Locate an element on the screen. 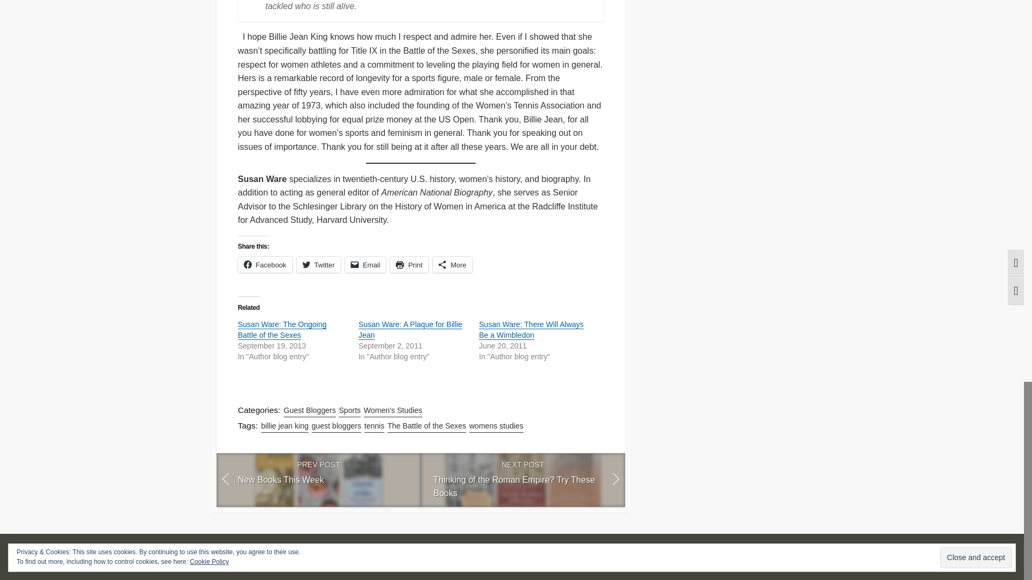 The image size is (1032, 580). Women's Studies is located at coordinates (522, 480).